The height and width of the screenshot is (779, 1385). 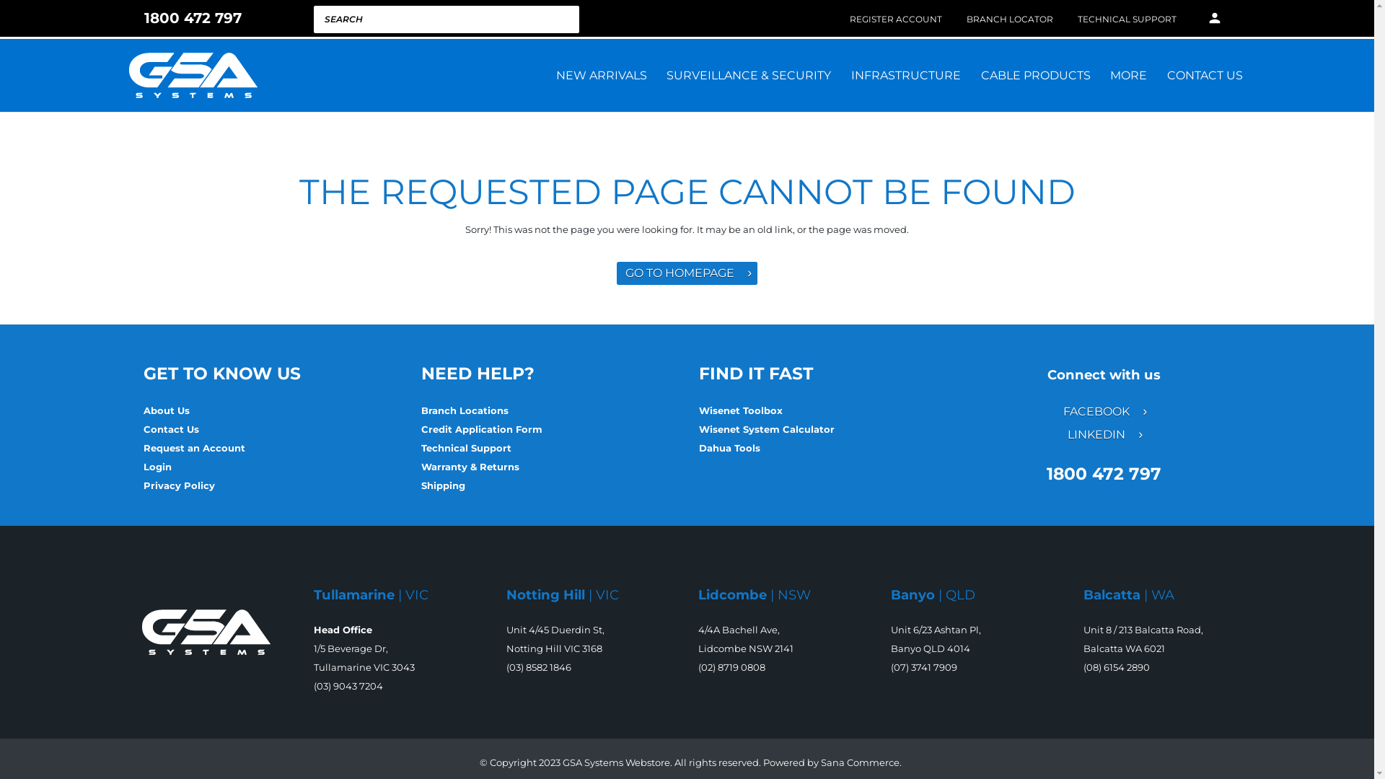 What do you see at coordinates (1010, 19) in the screenshot?
I see `BRANCH LOCATOR` at bounding box center [1010, 19].